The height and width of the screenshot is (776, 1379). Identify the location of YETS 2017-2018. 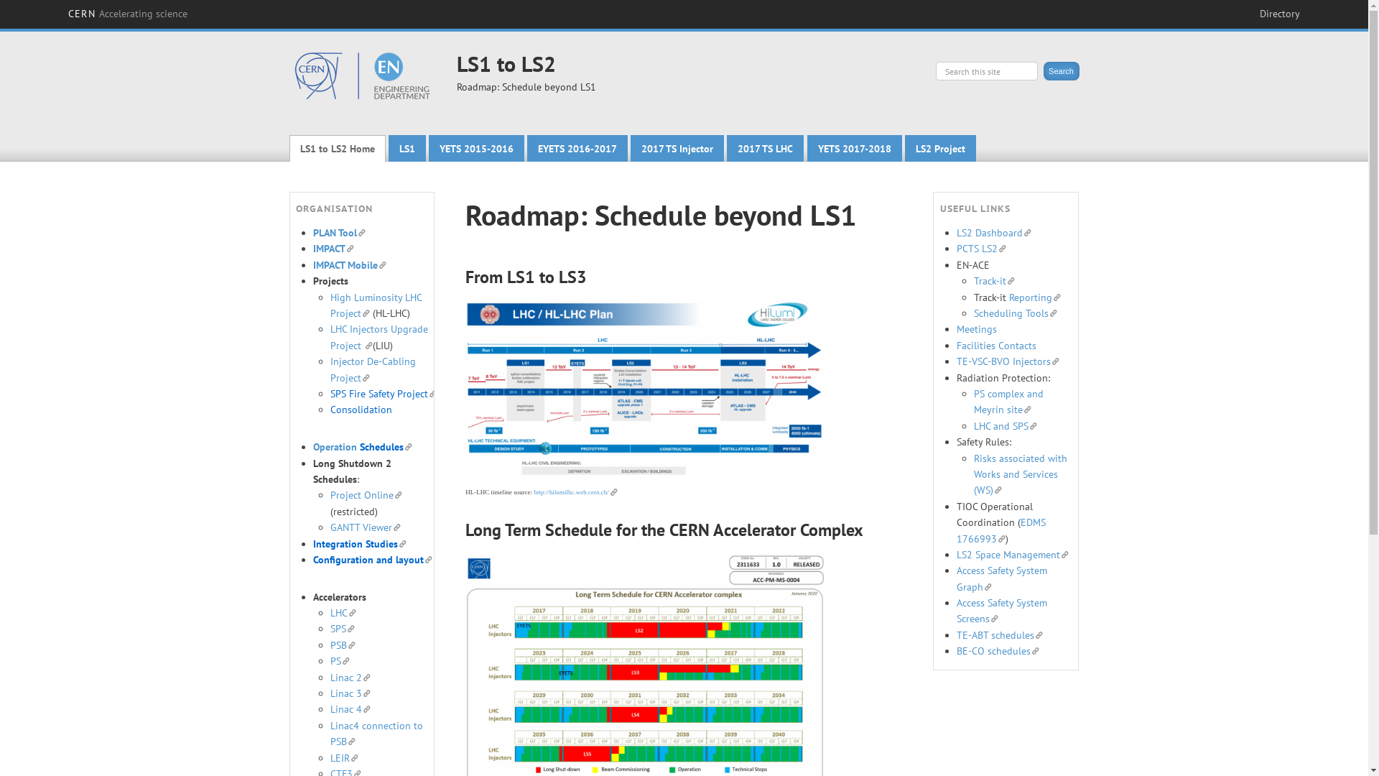
(855, 148).